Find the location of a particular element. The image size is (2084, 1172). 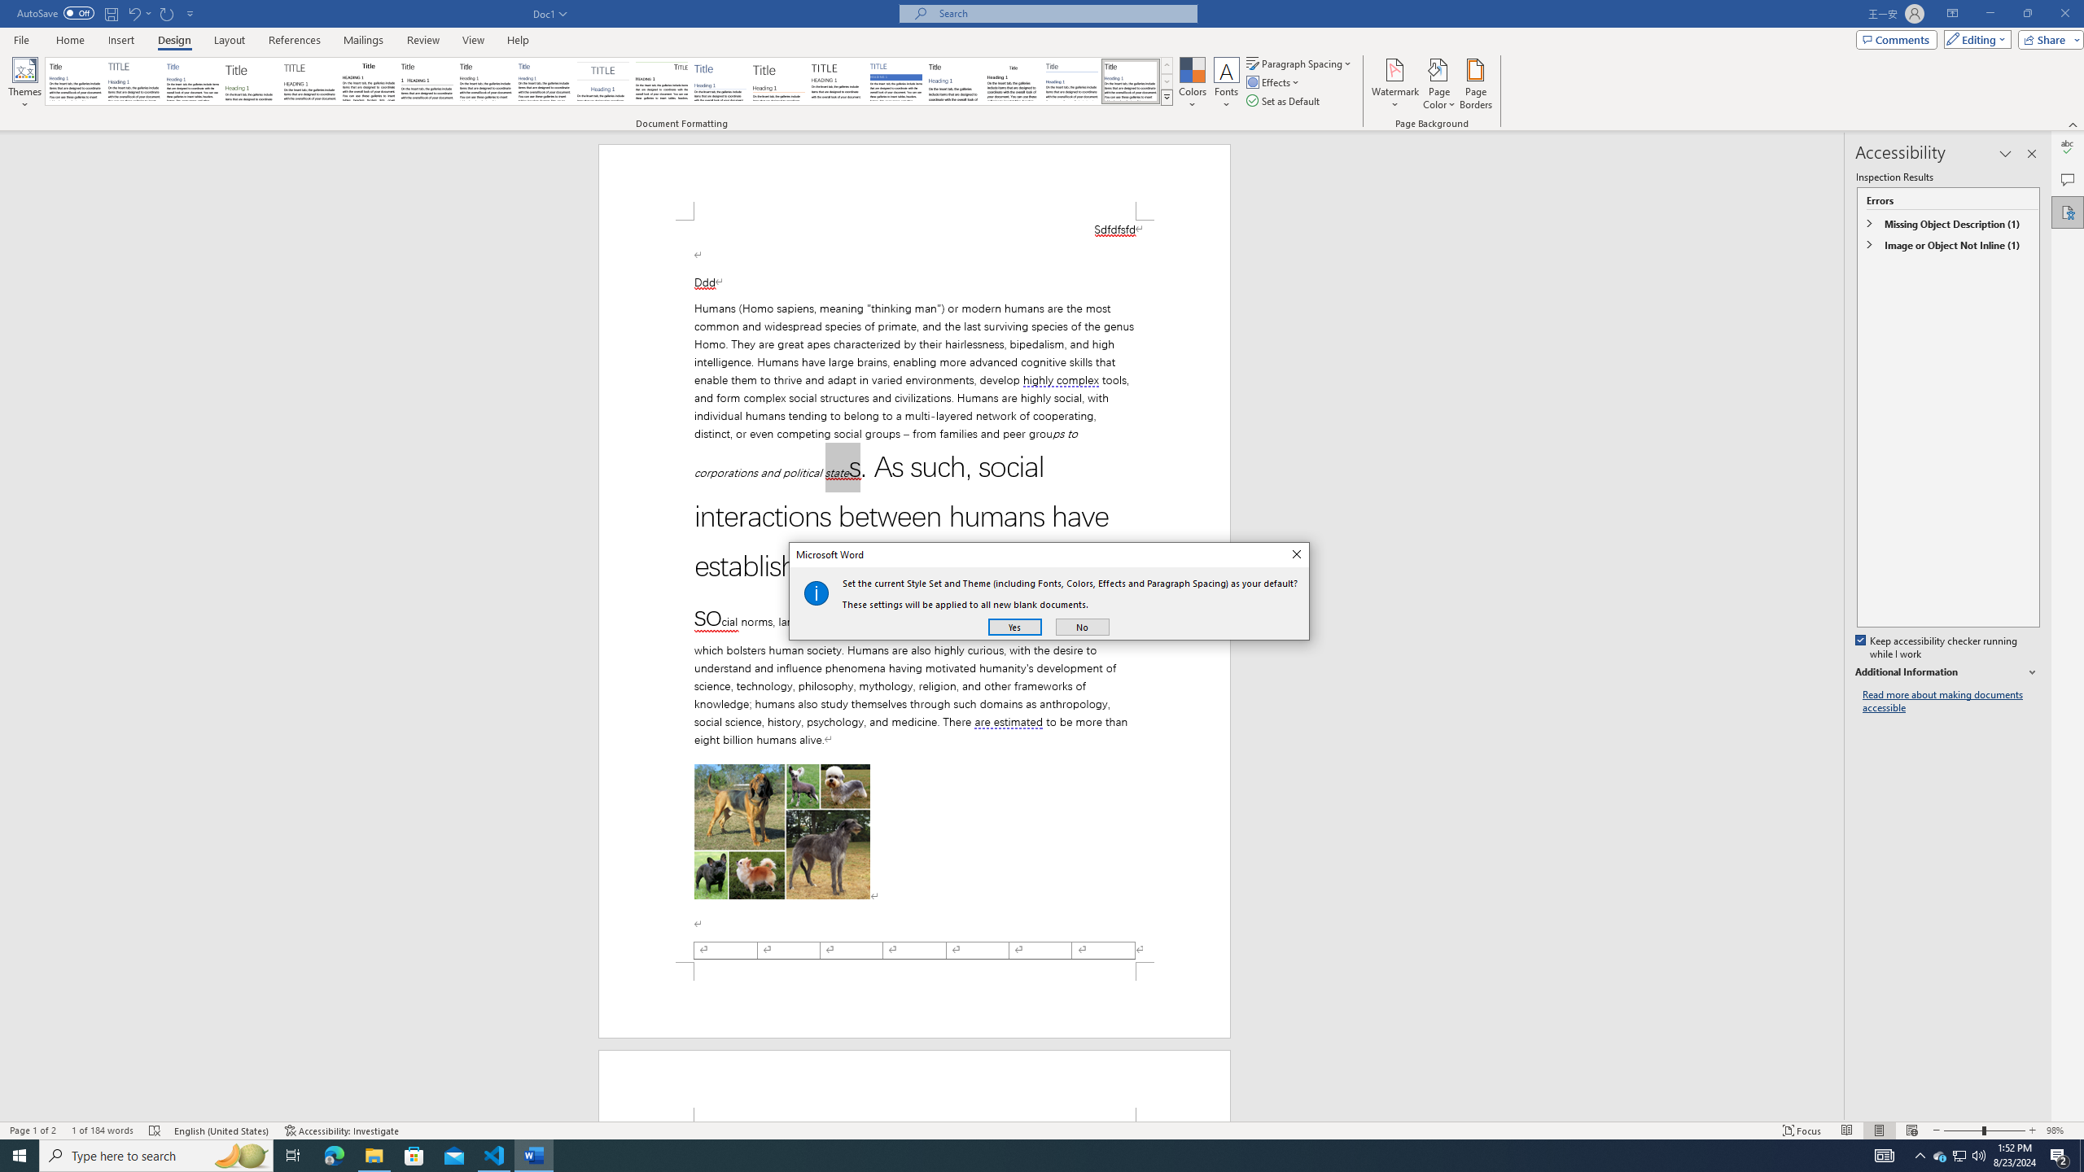

Editing is located at coordinates (1974, 39).